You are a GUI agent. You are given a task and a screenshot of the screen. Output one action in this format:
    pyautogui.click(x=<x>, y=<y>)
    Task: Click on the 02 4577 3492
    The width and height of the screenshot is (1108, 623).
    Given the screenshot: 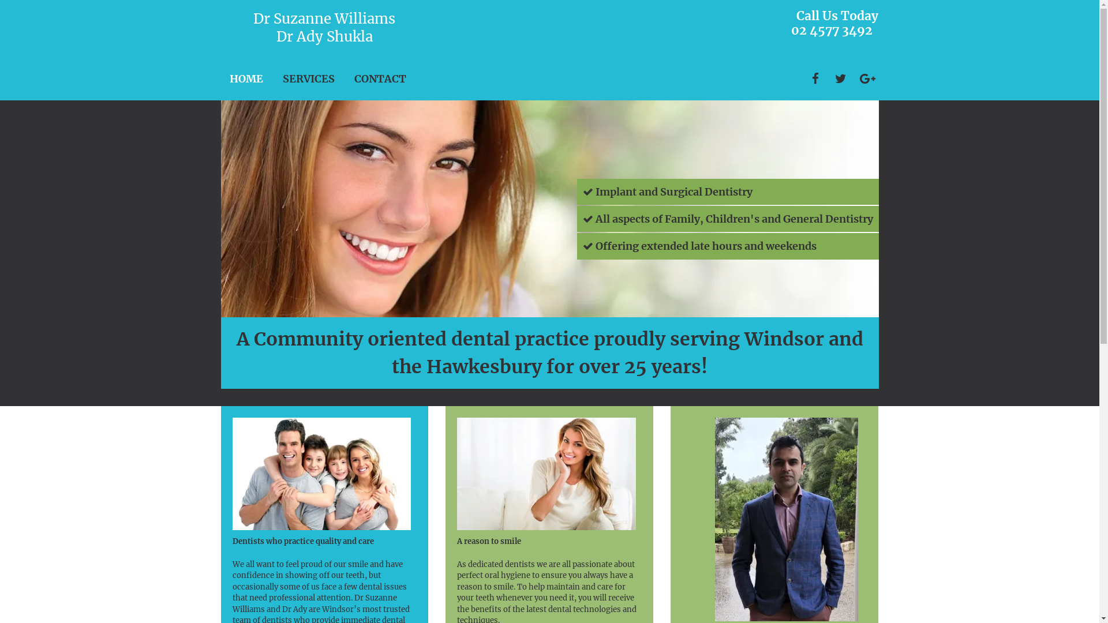 What is the action you would take?
    pyautogui.click(x=832, y=30)
    